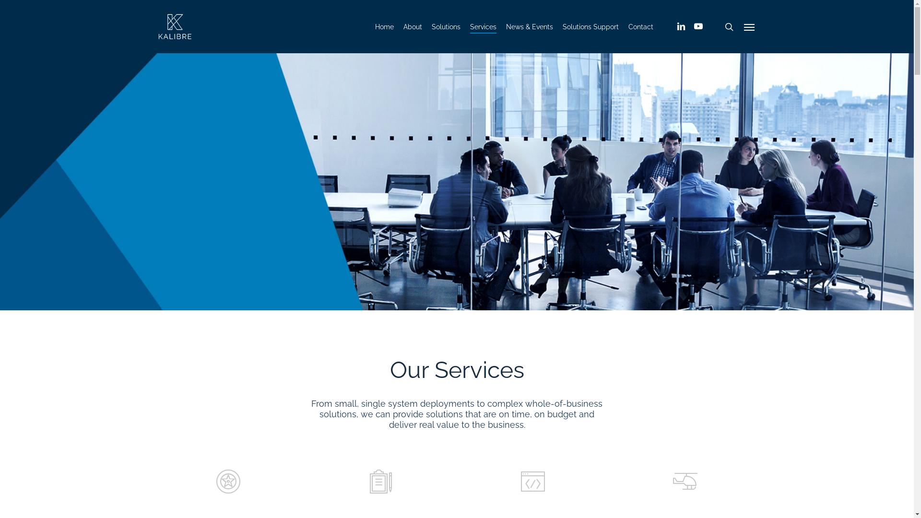 The height and width of the screenshot is (518, 921). What do you see at coordinates (483, 26) in the screenshot?
I see `Services` at bounding box center [483, 26].